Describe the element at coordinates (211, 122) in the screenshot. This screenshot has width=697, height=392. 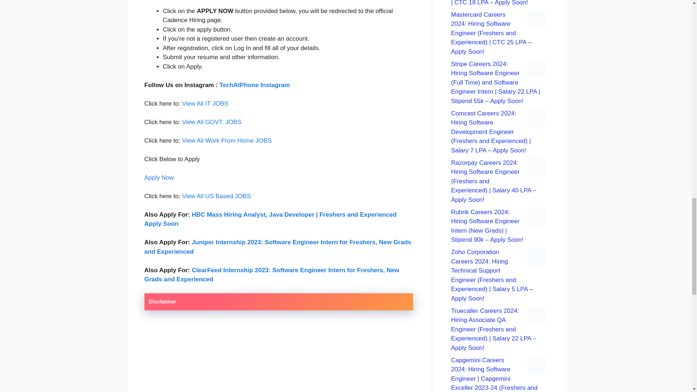
I see `View All GOVT. JOBS` at that location.